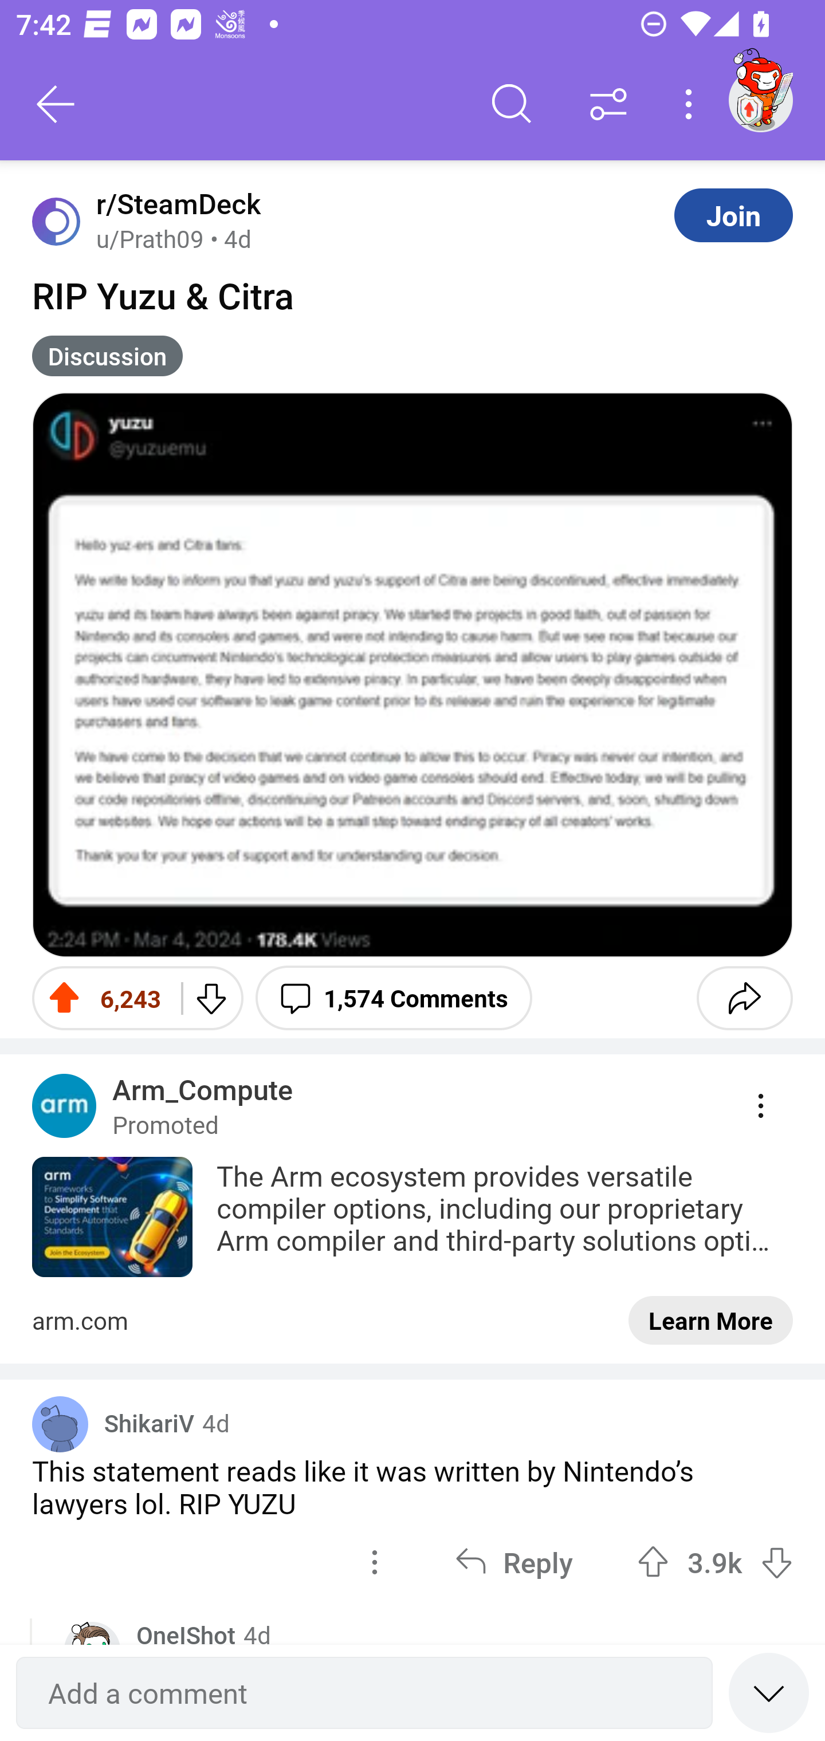 This screenshot has width=825, height=1741. Describe the element at coordinates (715, 1561) in the screenshot. I see `Upvote 3.9k 3906 votes Downvote` at that location.